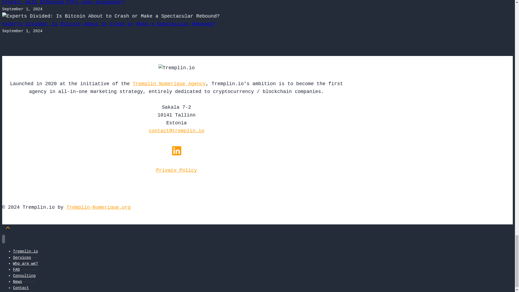 Image resolution: width=519 pixels, height=292 pixels. I want to click on Crypto: Will Ethereum ETFs soon disappear?, so click(63, 2).